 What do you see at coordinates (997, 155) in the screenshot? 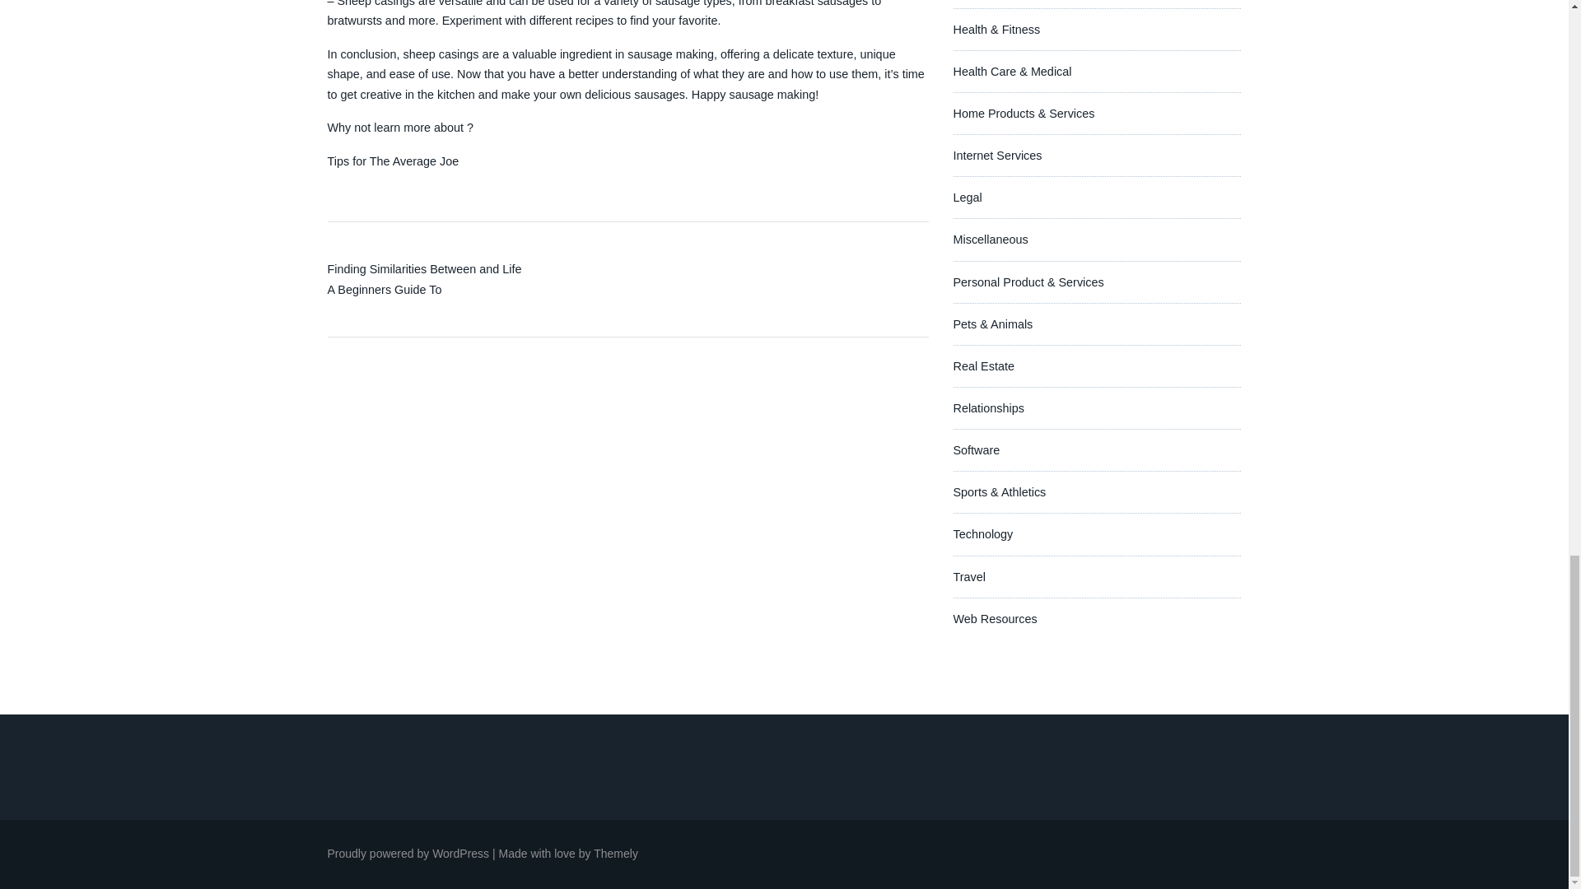
I see `Internet Services` at bounding box center [997, 155].